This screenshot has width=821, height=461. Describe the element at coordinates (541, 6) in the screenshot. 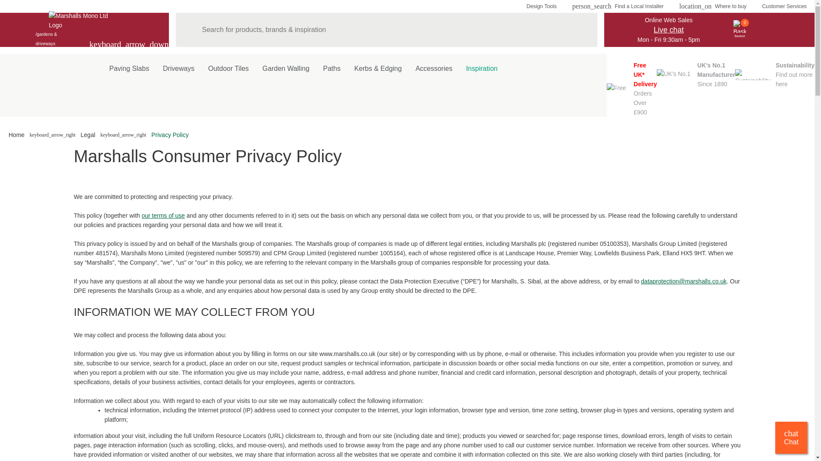

I see `Design Tools` at that location.